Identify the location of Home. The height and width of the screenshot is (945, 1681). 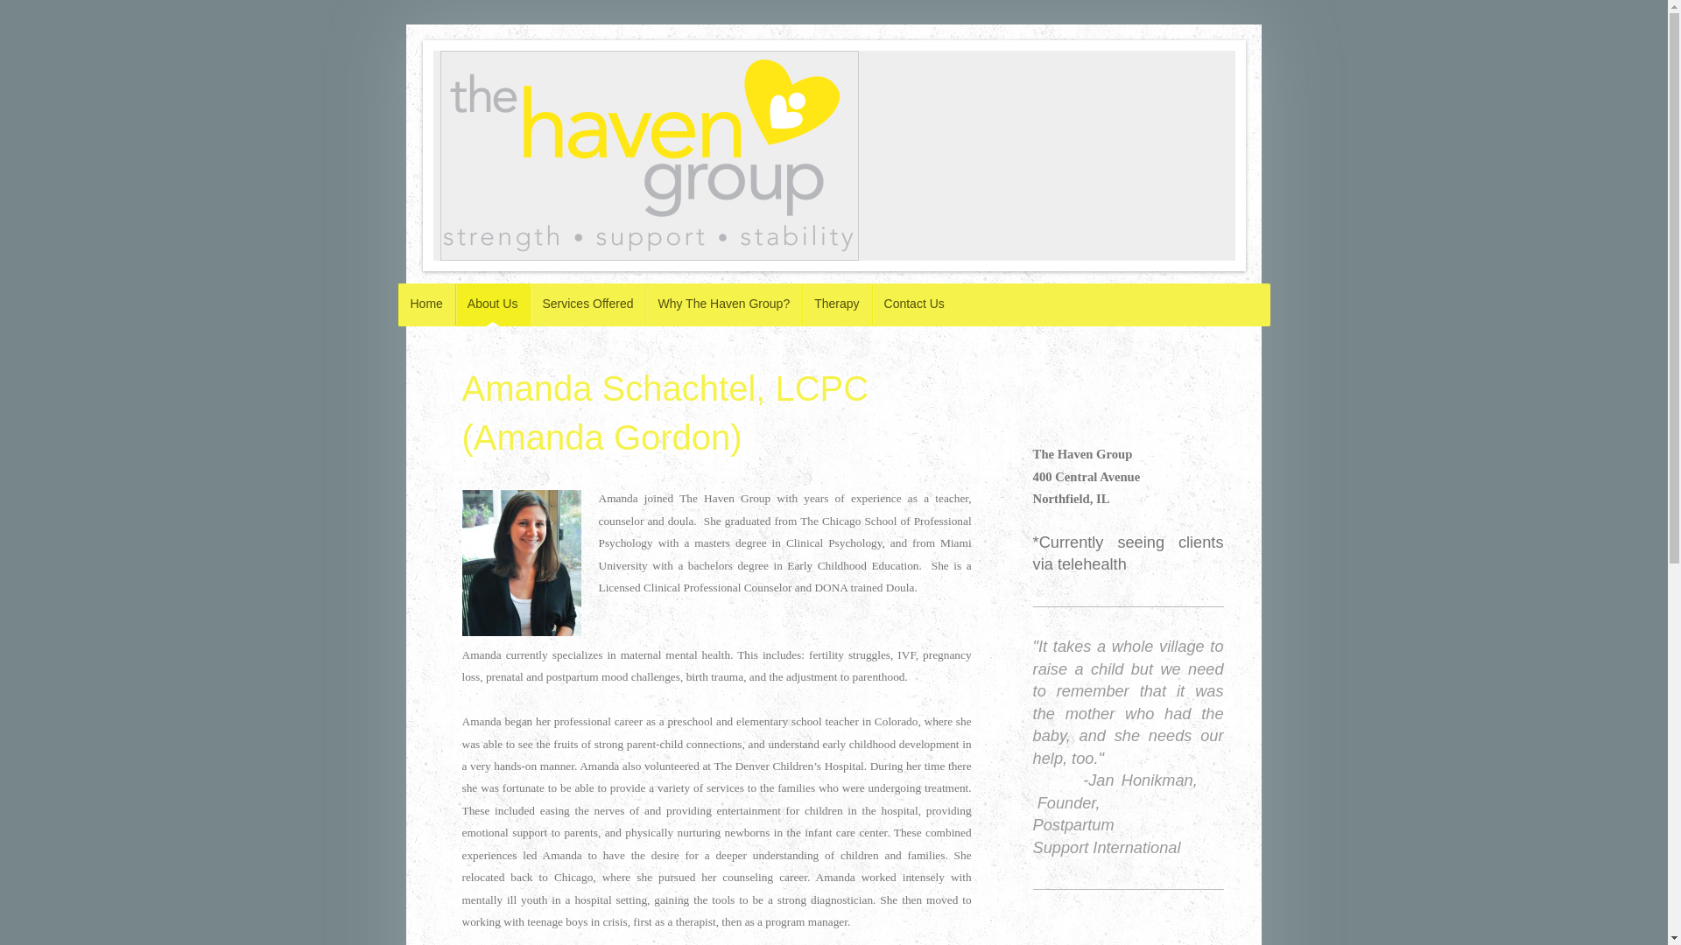
(426, 304).